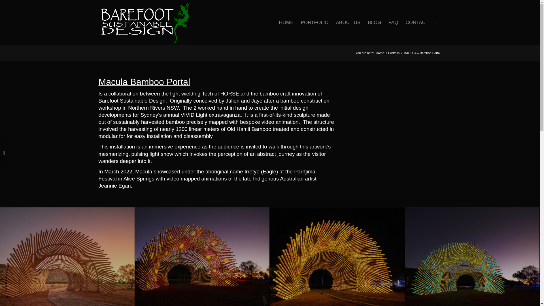  I want to click on DSCF1648, so click(202, 257).